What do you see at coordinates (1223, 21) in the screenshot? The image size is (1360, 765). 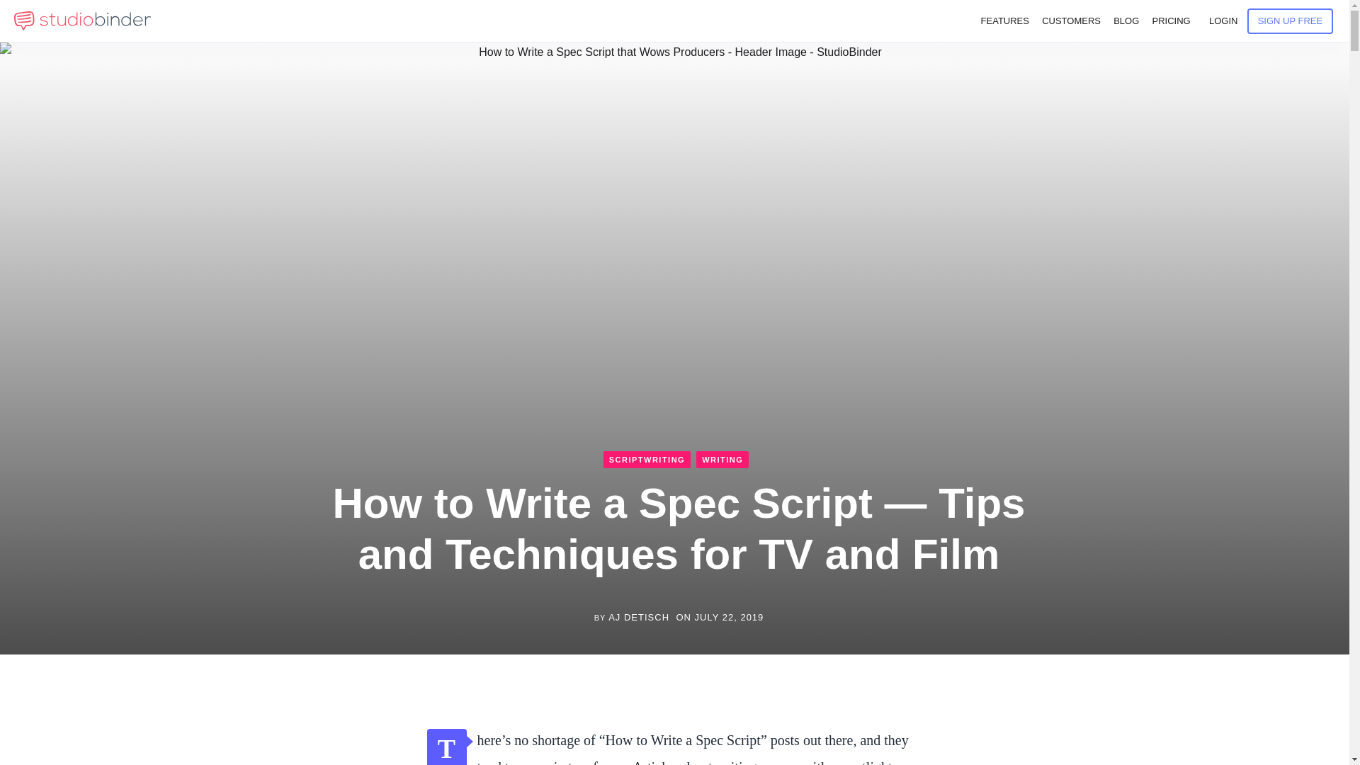 I see `LOGIN` at bounding box center [1223, 21].